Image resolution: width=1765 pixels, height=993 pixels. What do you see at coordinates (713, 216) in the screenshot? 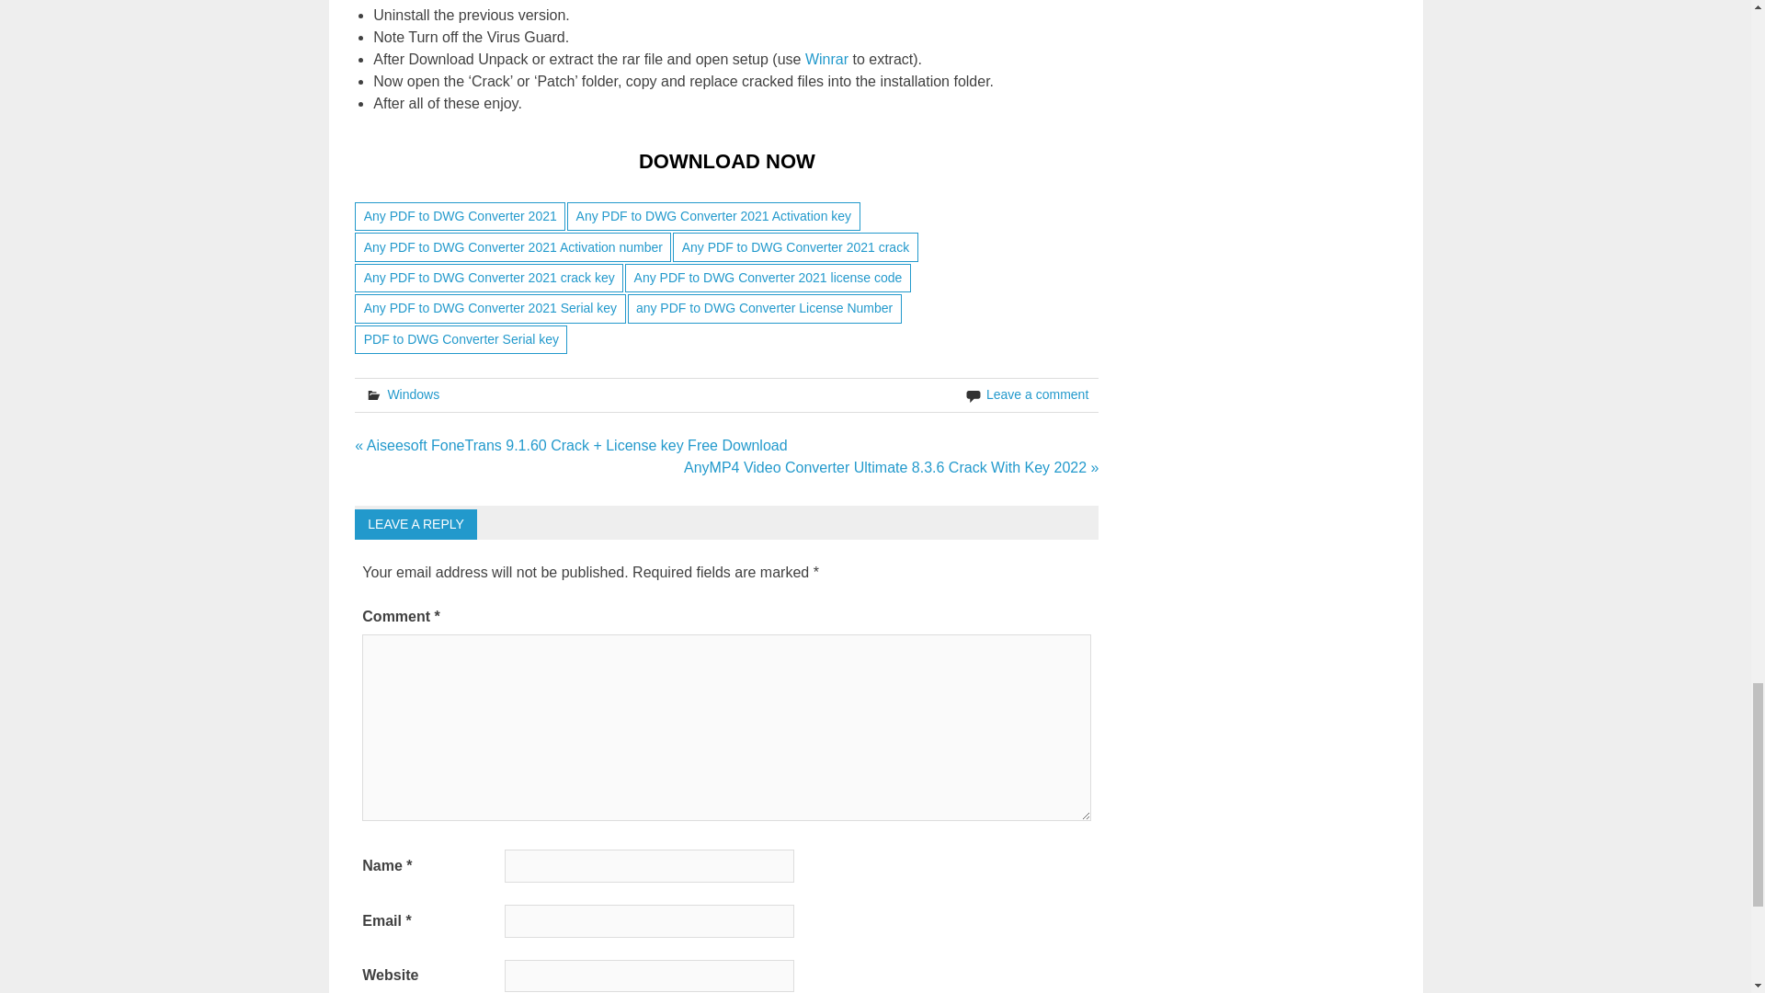
I see `Any PDF to DWG Converter 2021 Activation key` at bounding box center [713, 216].